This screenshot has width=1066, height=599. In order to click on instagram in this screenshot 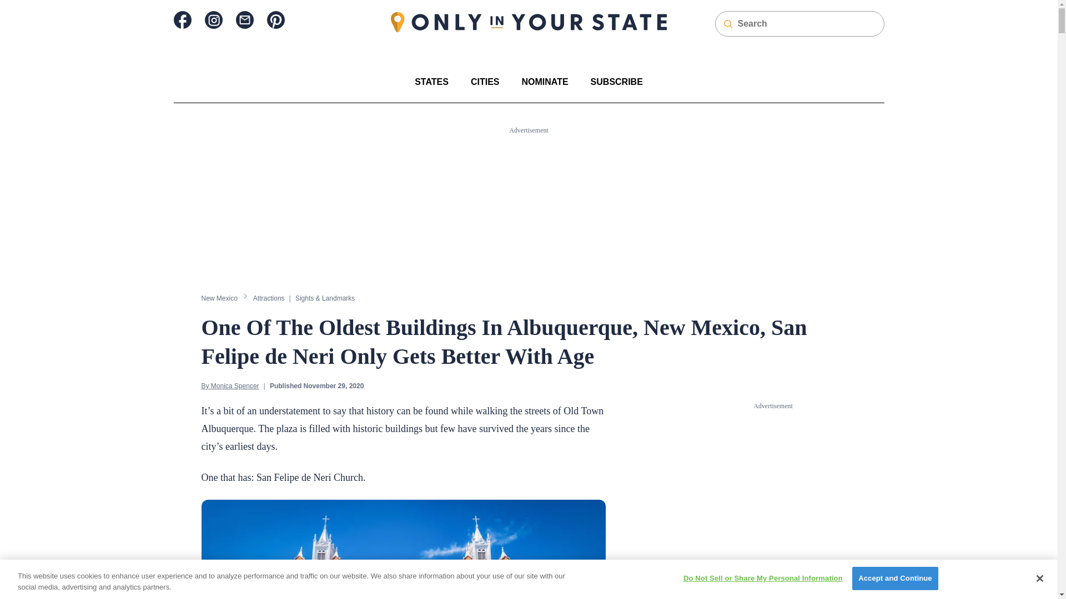, I will do `click(213, 20)`.